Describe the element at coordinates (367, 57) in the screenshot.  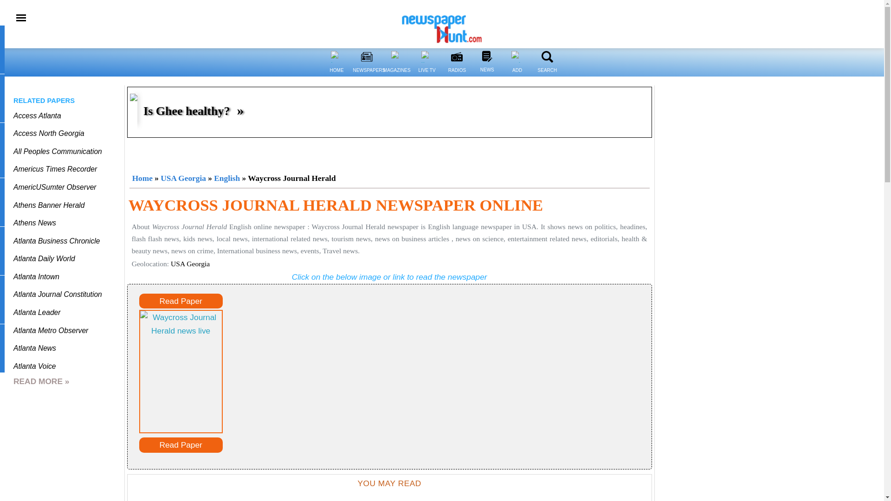
I see `NEWSPAPER` at that location.